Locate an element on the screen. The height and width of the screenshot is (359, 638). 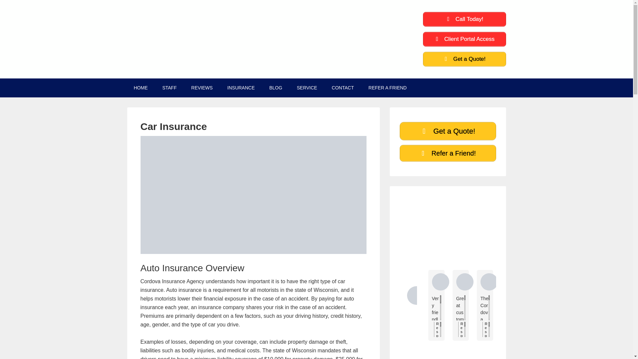
CORDOVA INSURANCE AGENCY, MERRILL, WI is located at coordinates (177, 31).